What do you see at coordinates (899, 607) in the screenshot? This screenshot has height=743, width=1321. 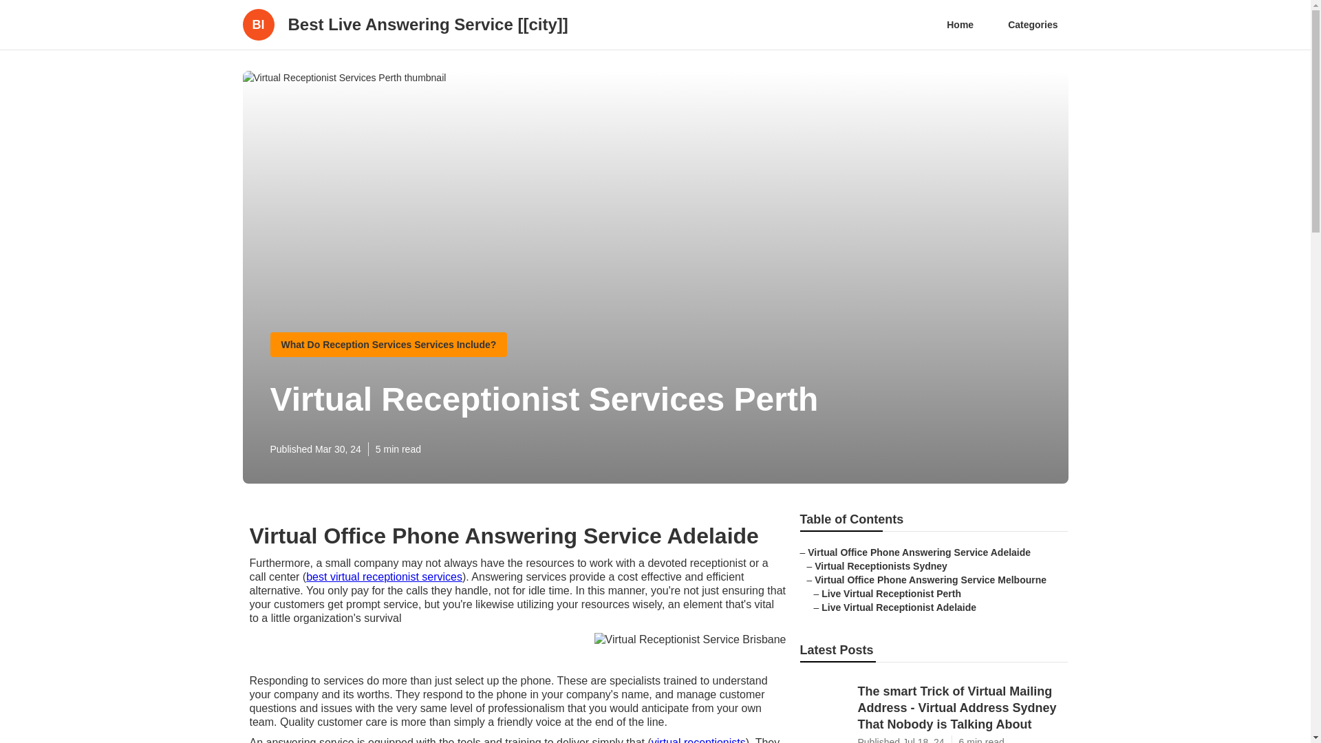 I see `Live Virtual Receptionist Adelaide` at bounding box center [899, 607].